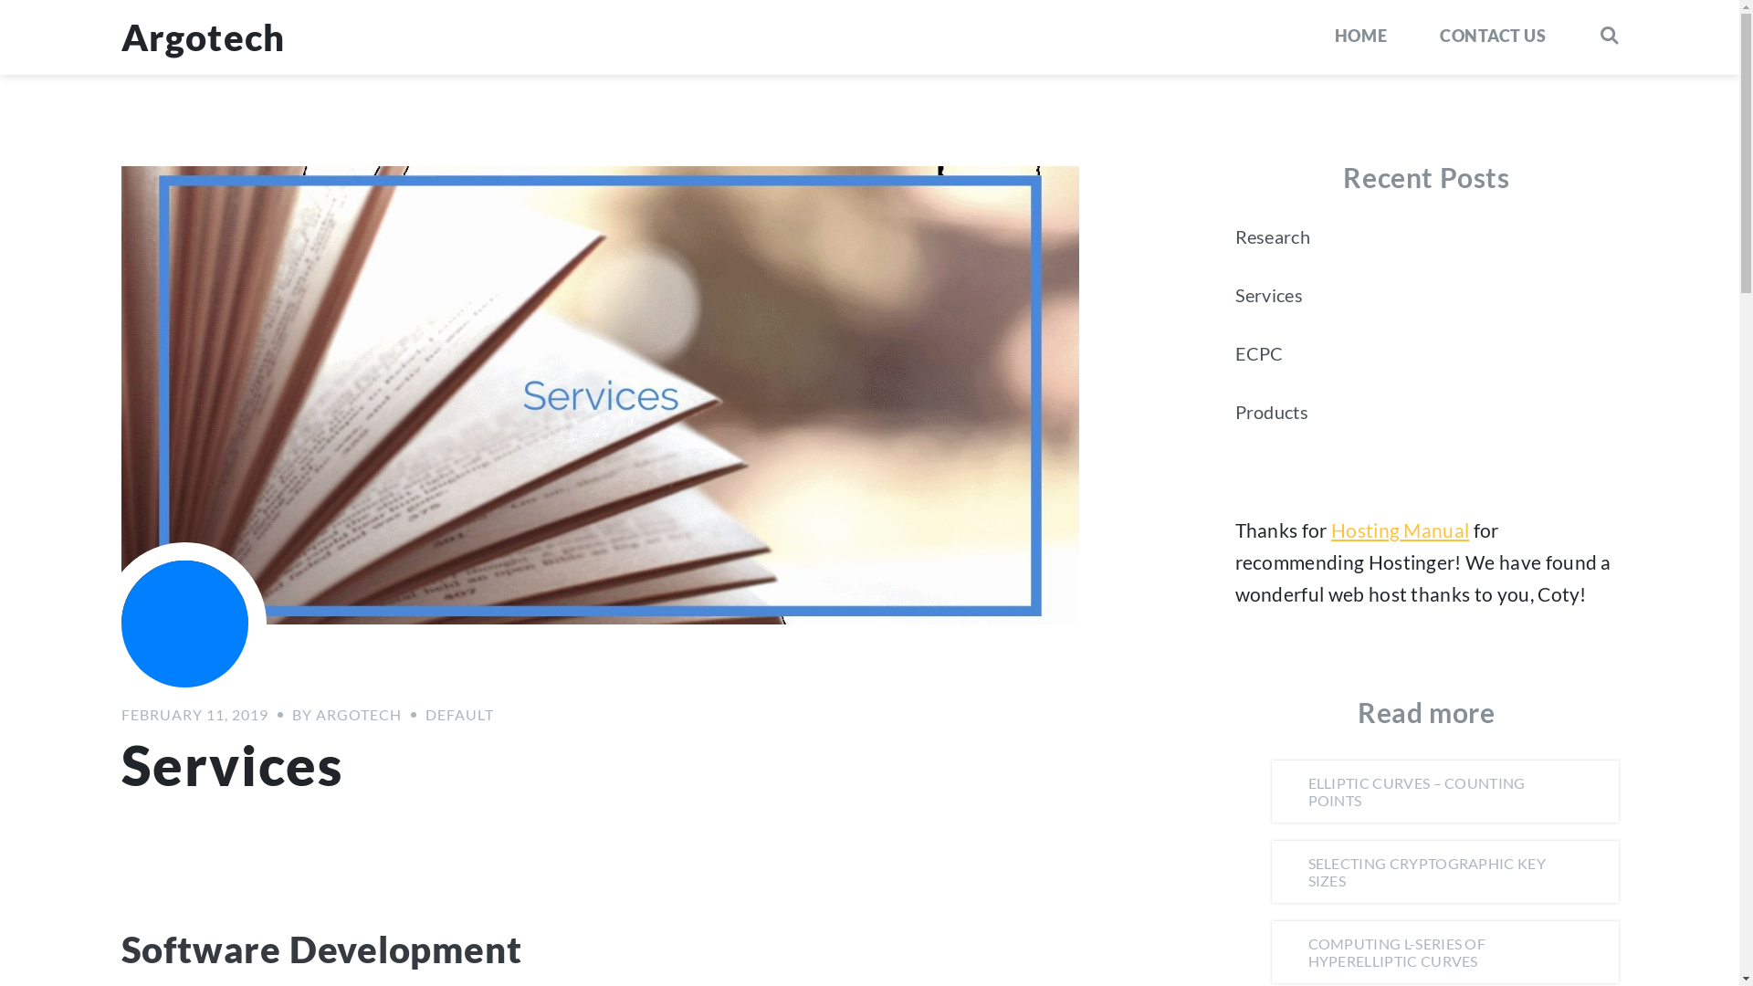 This screenshot has height=986, width=1753. What do you see at coordinates (1360, 35) in the screenshot?
I see `HOME` at bounding box center [1360, 35].